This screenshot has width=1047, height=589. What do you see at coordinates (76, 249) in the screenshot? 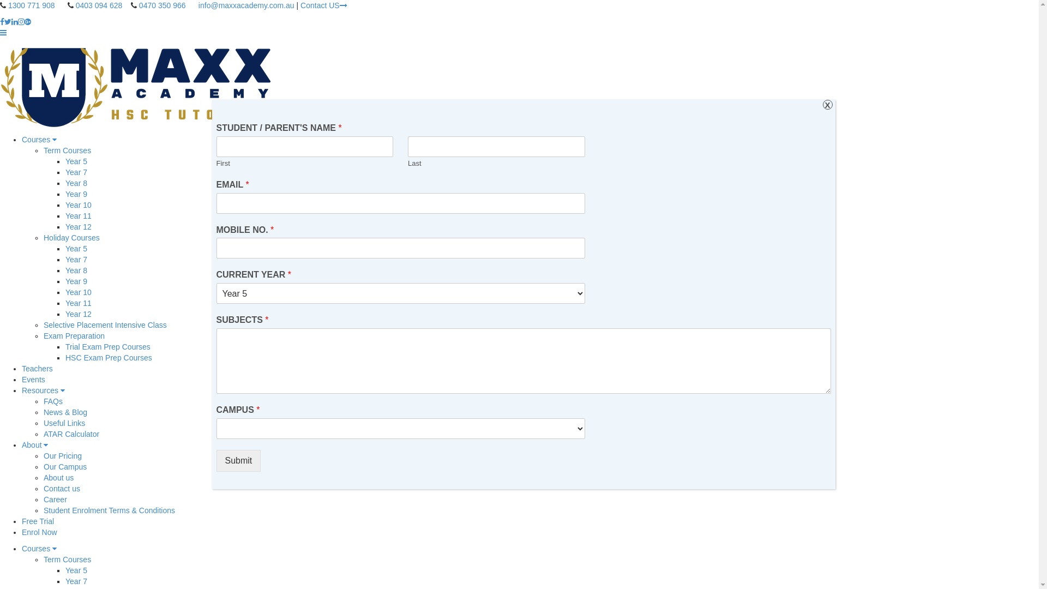
I see `Year 5` at bounding box center [76, 249].